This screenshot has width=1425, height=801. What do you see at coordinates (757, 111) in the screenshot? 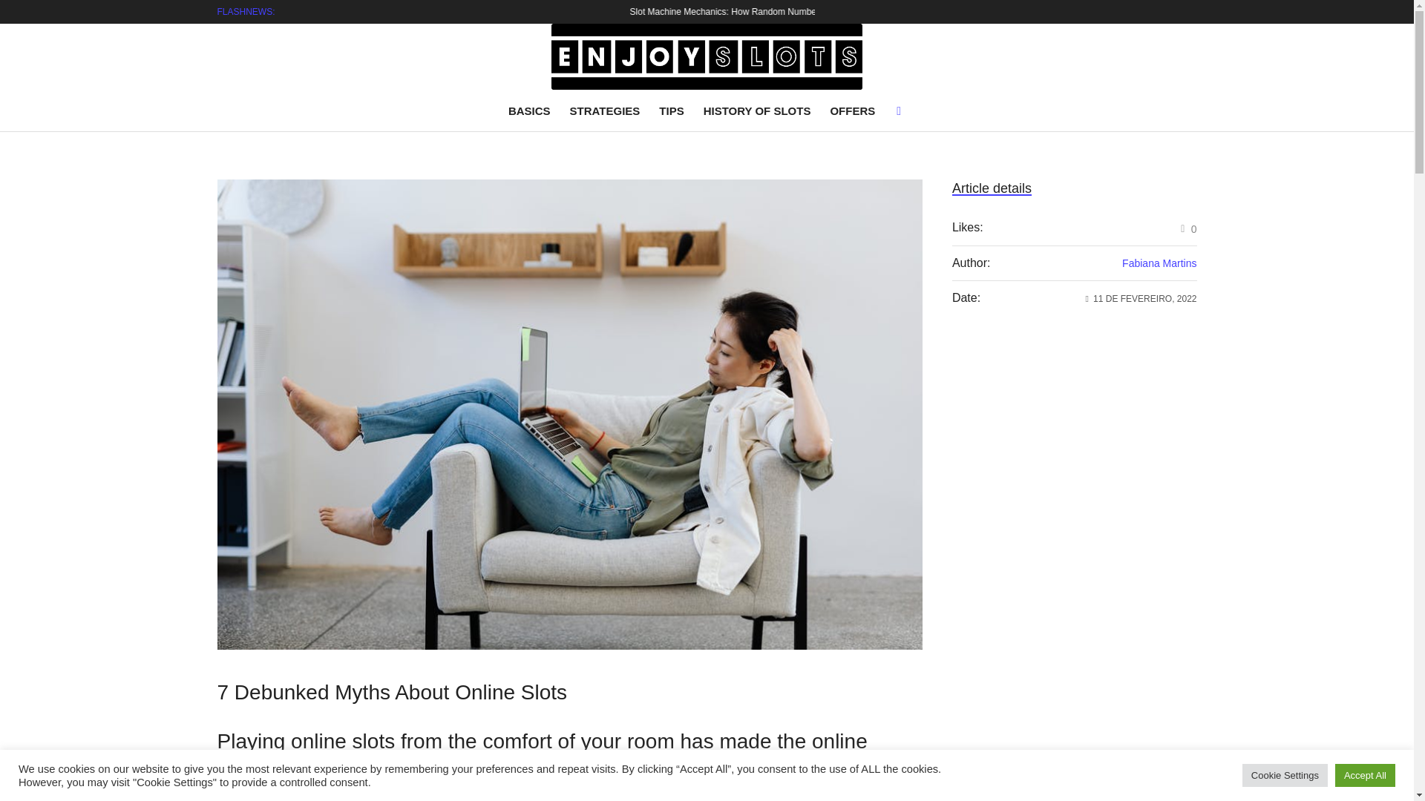
I see `HISTORY OF SLOTS` at bounding box center [757, 111].